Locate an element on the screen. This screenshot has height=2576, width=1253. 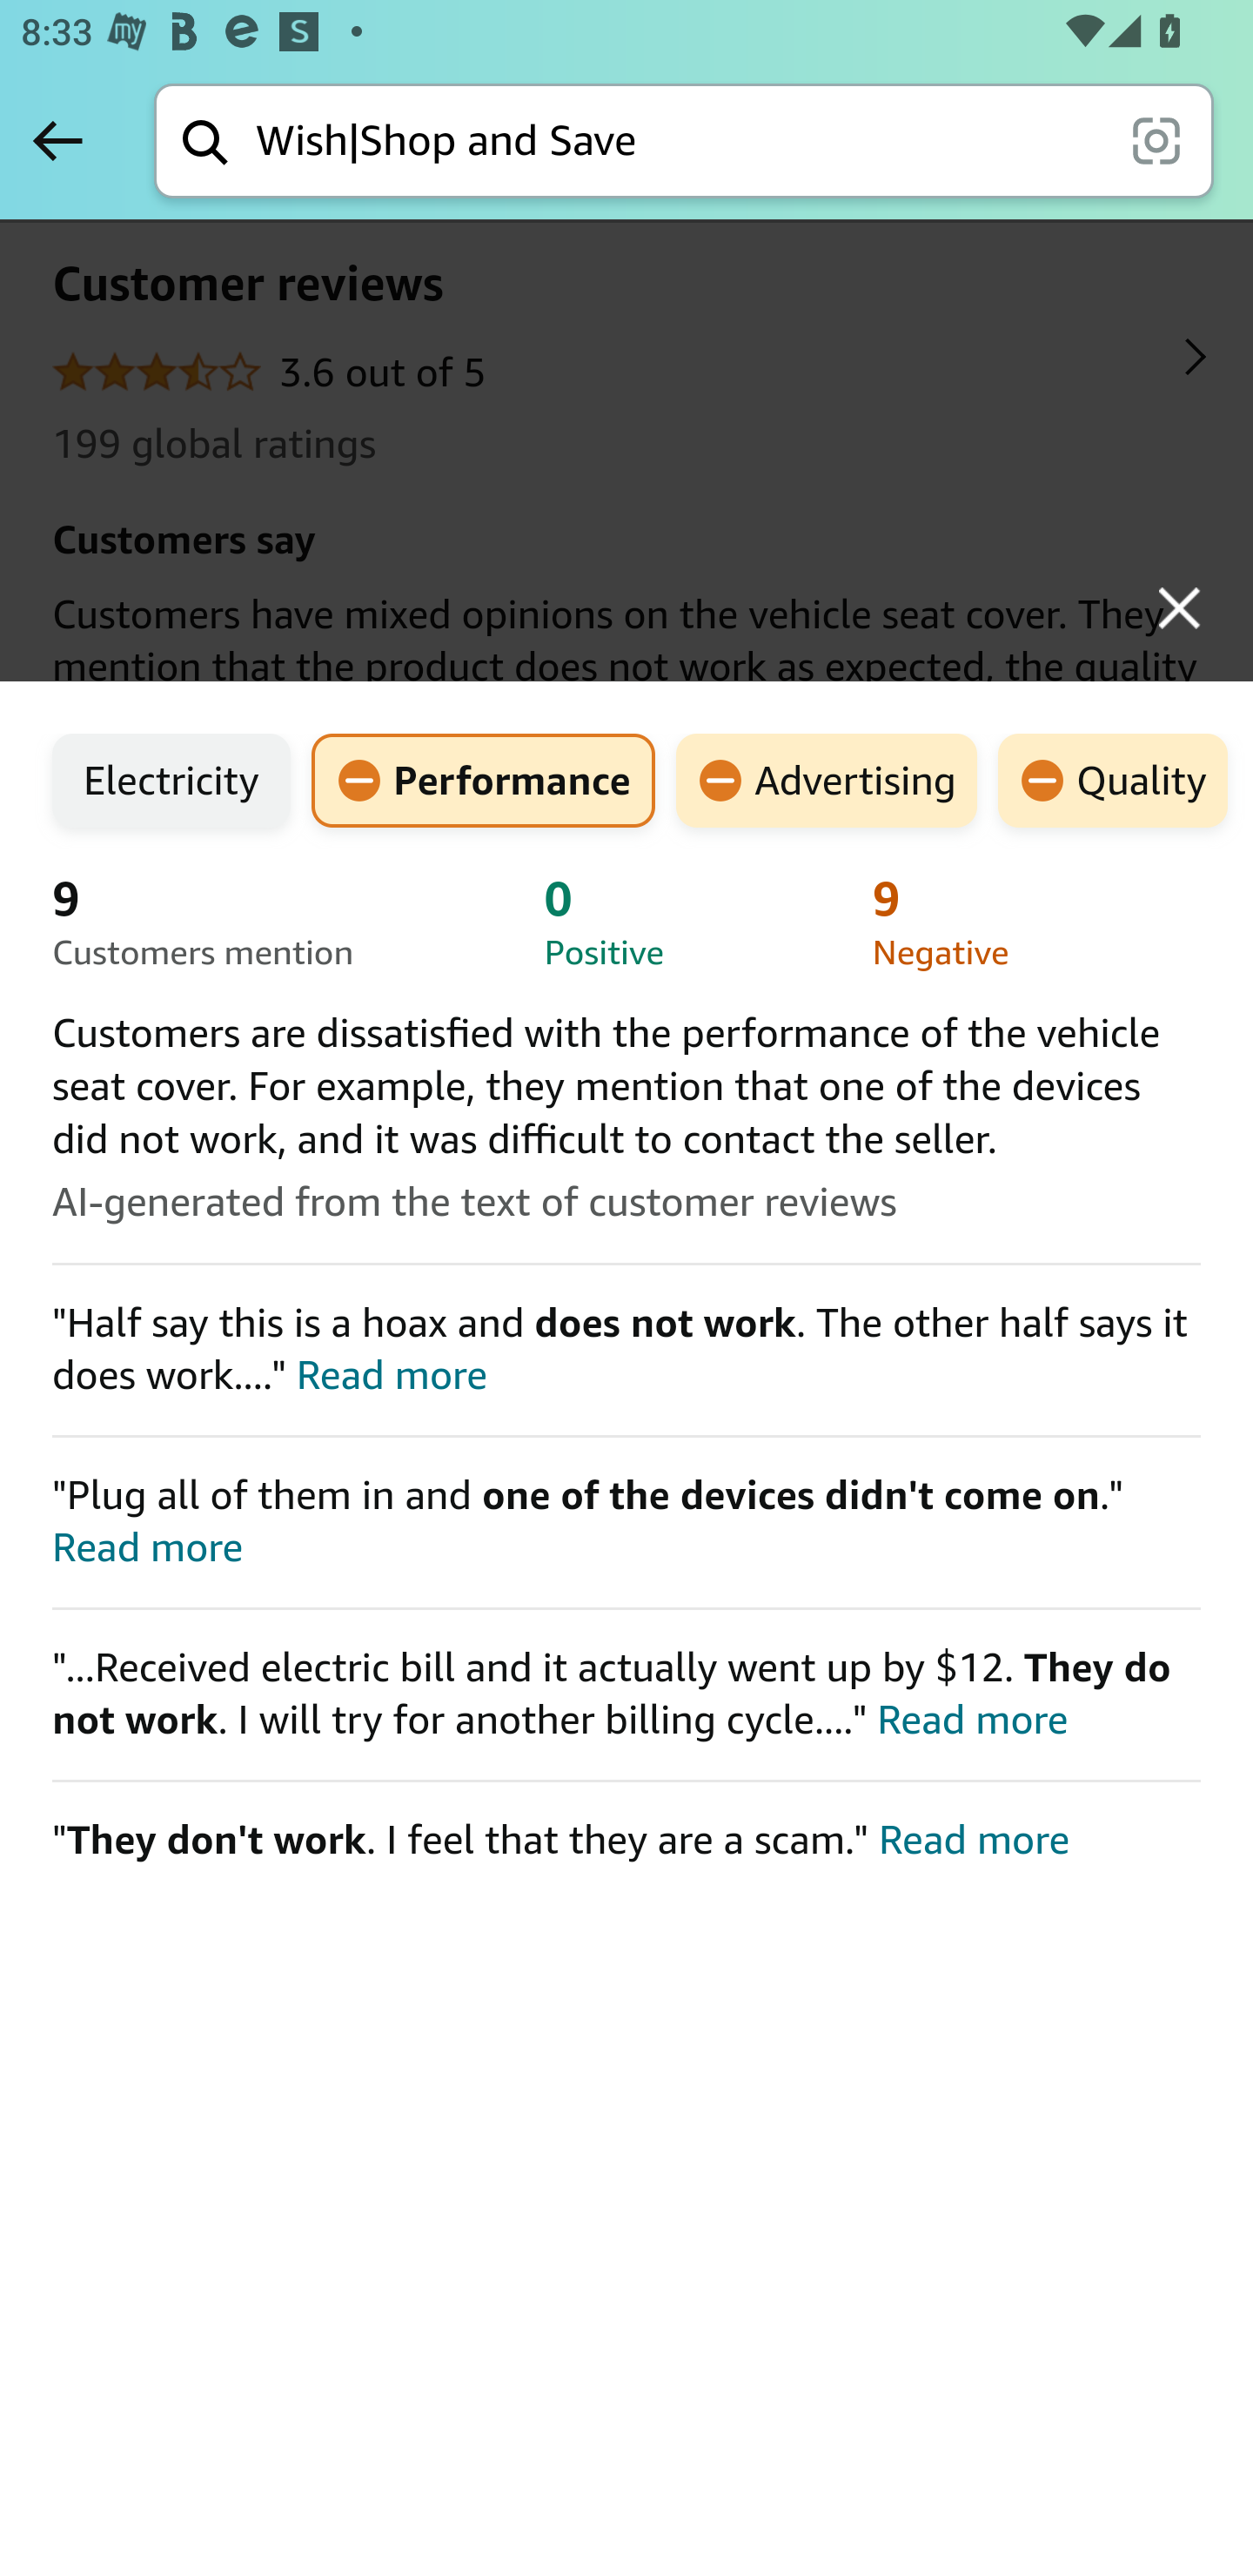
close is located at coordinates (1180, 607).